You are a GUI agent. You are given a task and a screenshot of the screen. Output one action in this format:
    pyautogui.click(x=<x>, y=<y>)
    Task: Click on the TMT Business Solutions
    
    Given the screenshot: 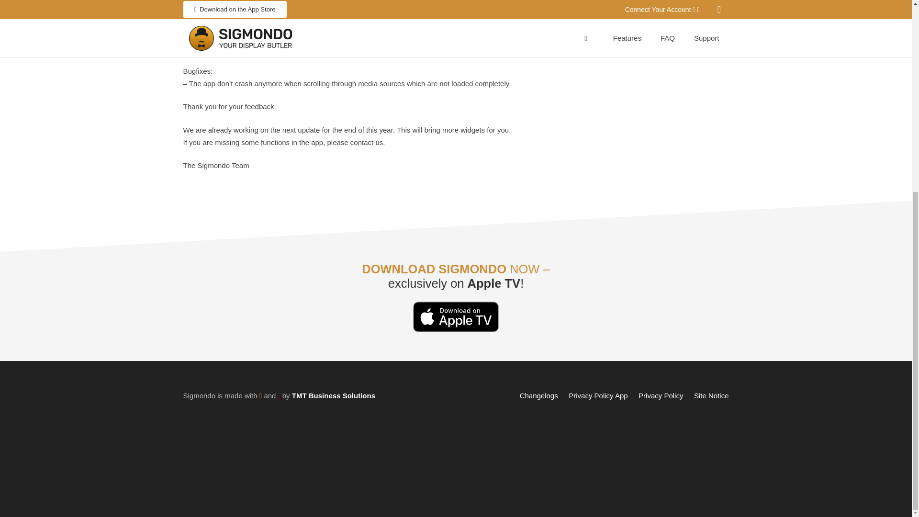 What is the action you would take?
    pyautogui.click(x=333, y=395)
    